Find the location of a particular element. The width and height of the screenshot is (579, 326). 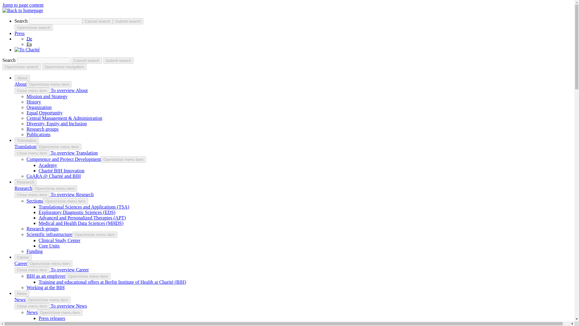

Mission and Strategy is located at coordinates (47, 97).